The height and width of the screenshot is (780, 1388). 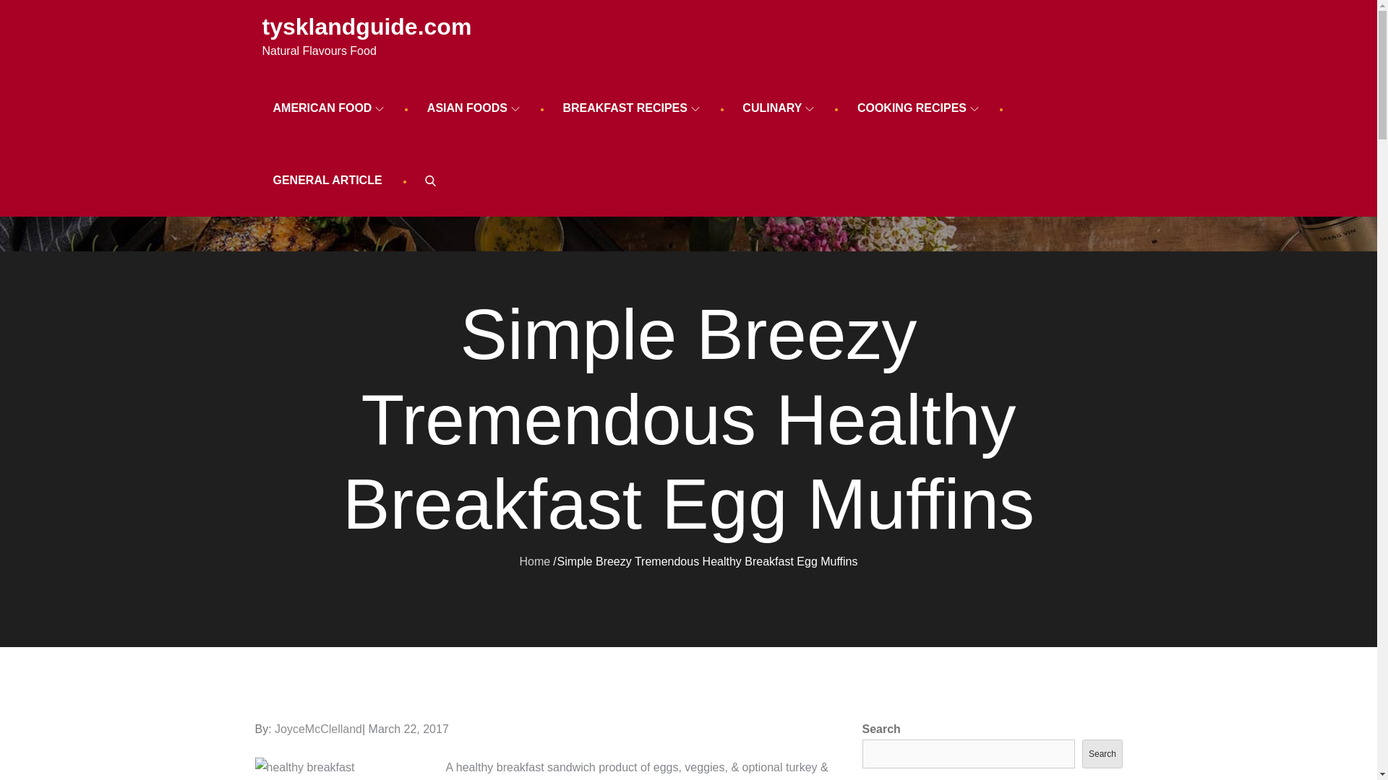 I want to click on GENERAL ARTICLE, so click(x=327, y=181).